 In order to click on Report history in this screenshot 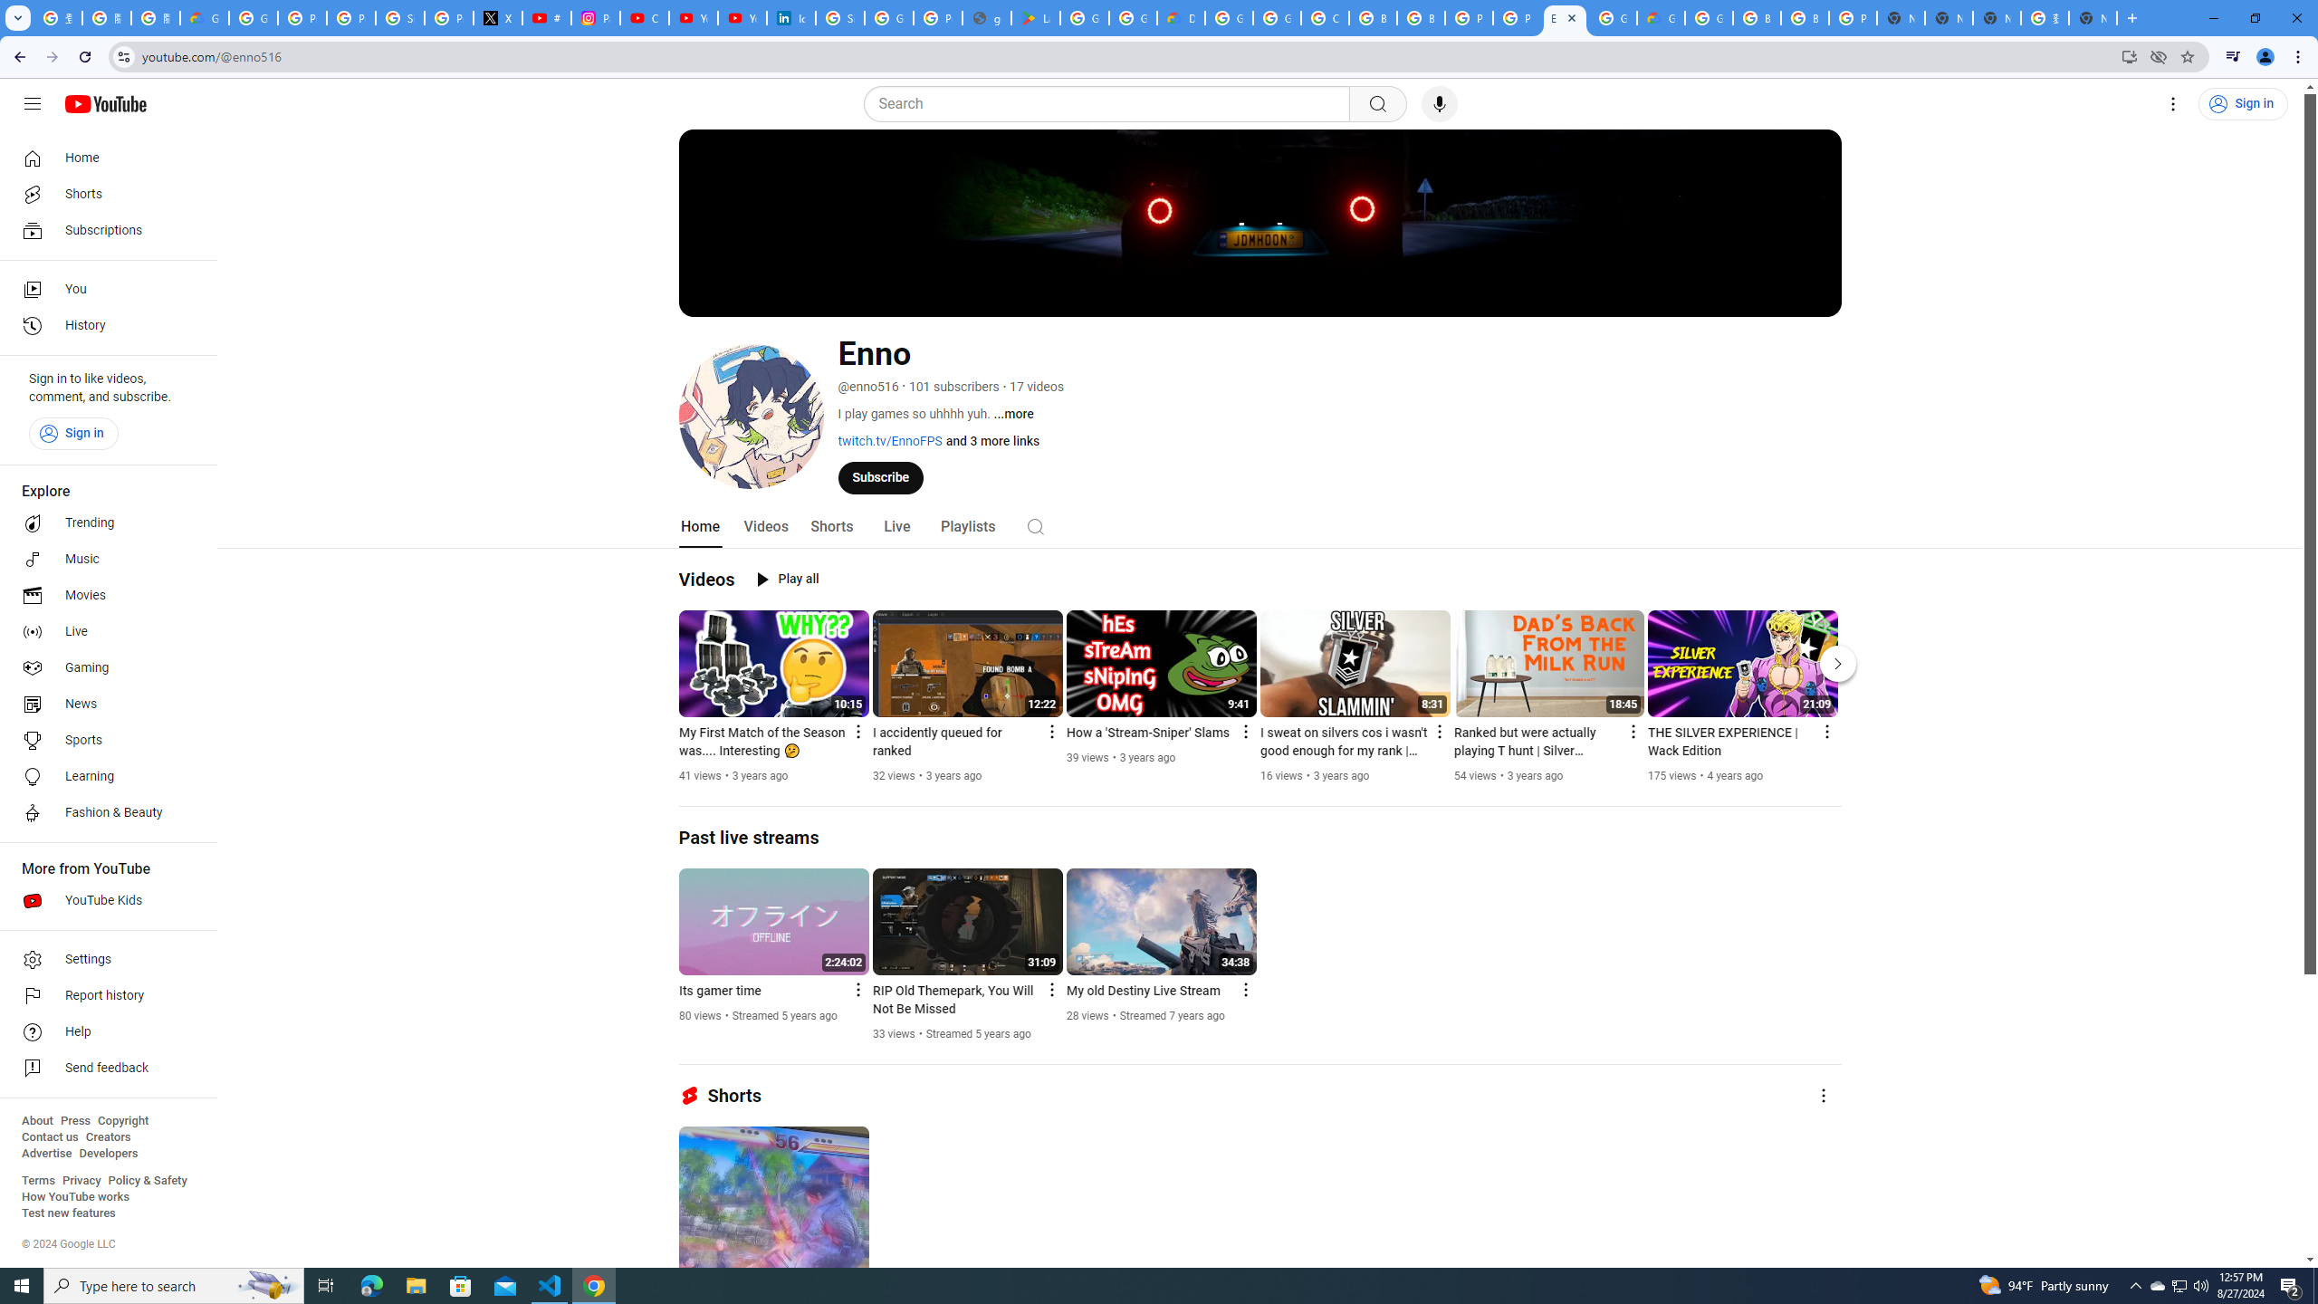, I will do `click(103, 996)`.